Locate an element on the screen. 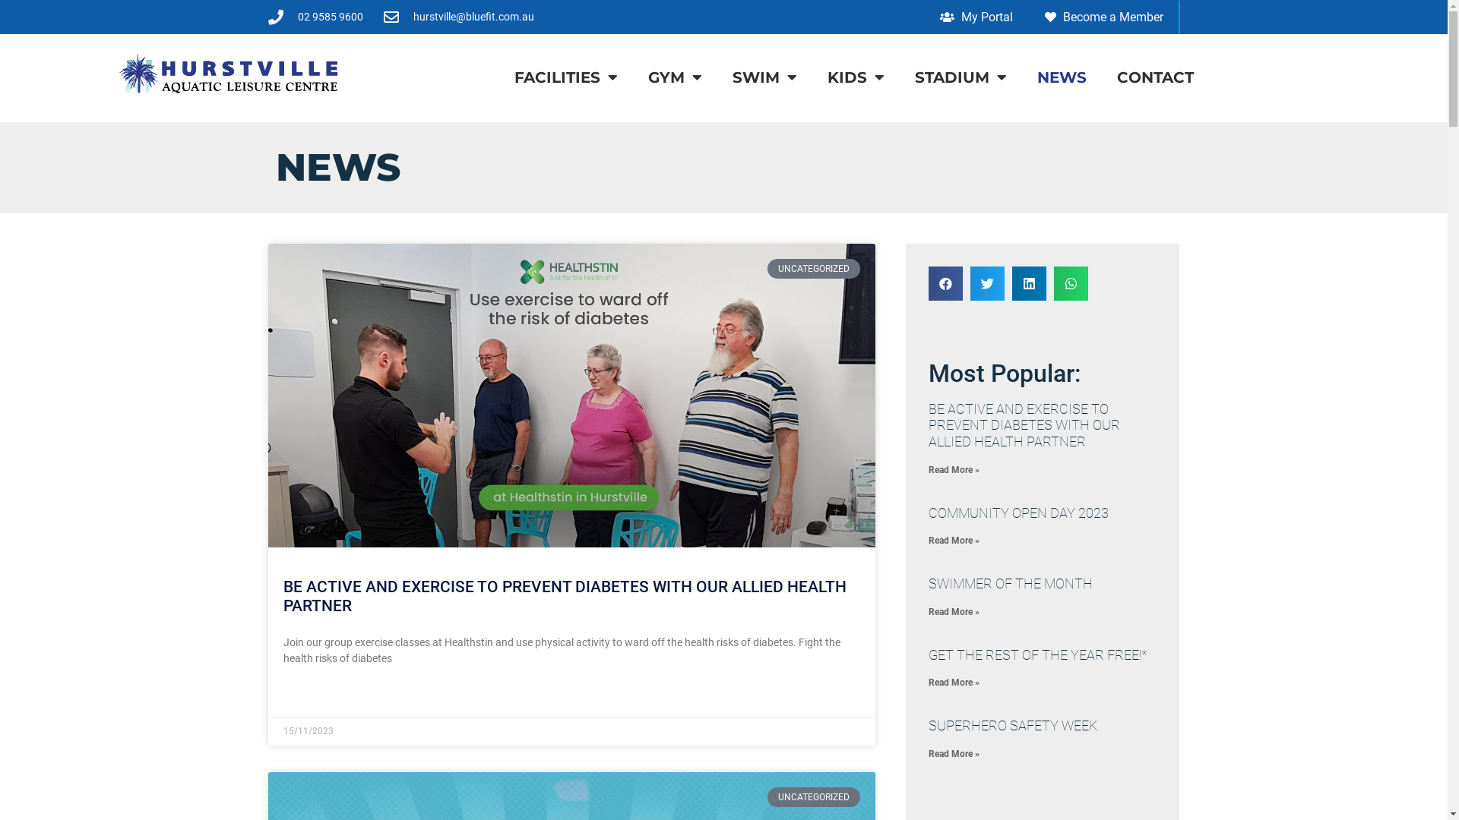  SUPERHERO SAFETY WEEK is located at coordinates (1013, 726).